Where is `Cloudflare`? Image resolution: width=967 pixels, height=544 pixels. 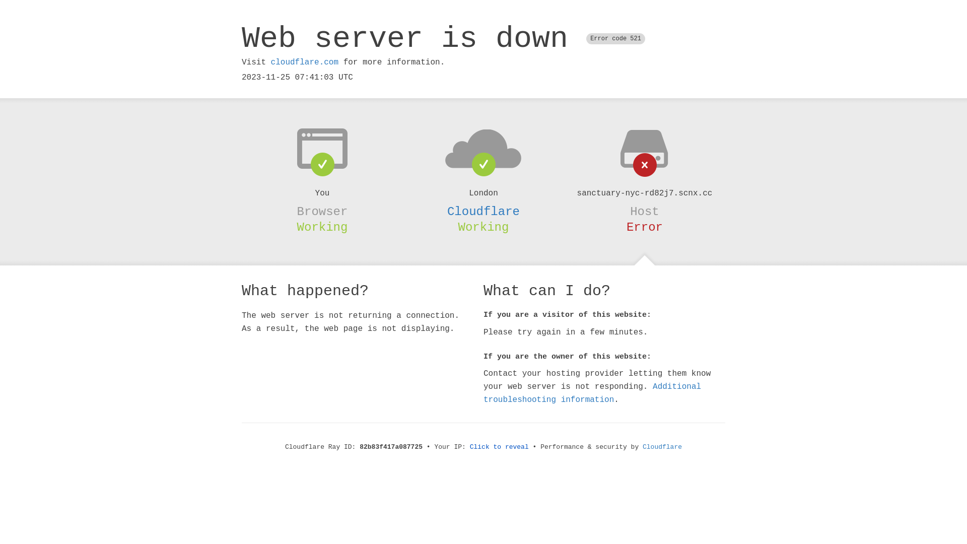 Cloudflare is located at coordinates (483, 212).